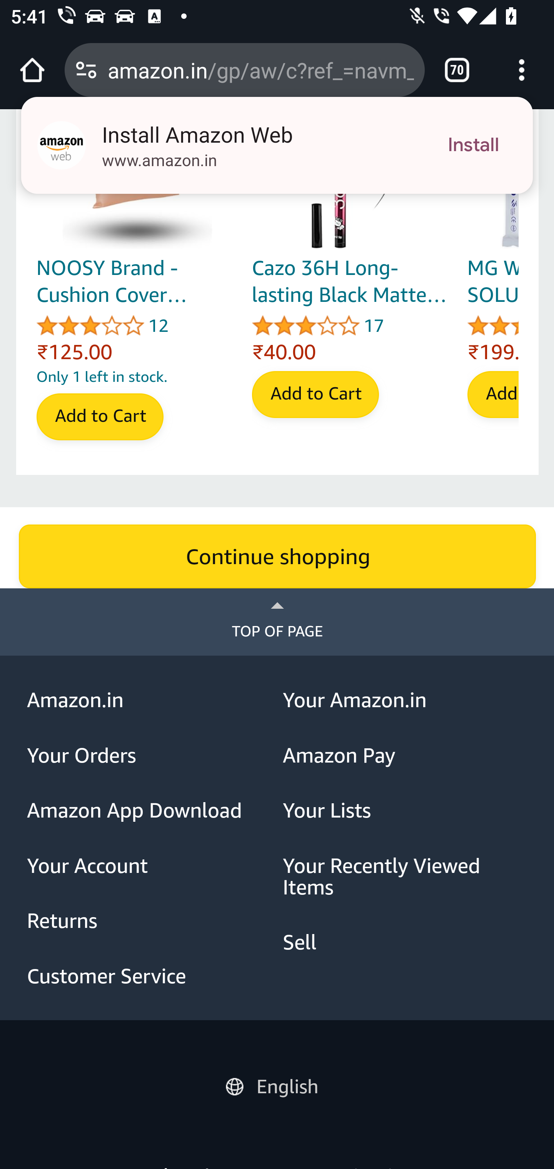  Describe the element at coordinates (150, 921) in the screenshot. I see `Returns` at that location.